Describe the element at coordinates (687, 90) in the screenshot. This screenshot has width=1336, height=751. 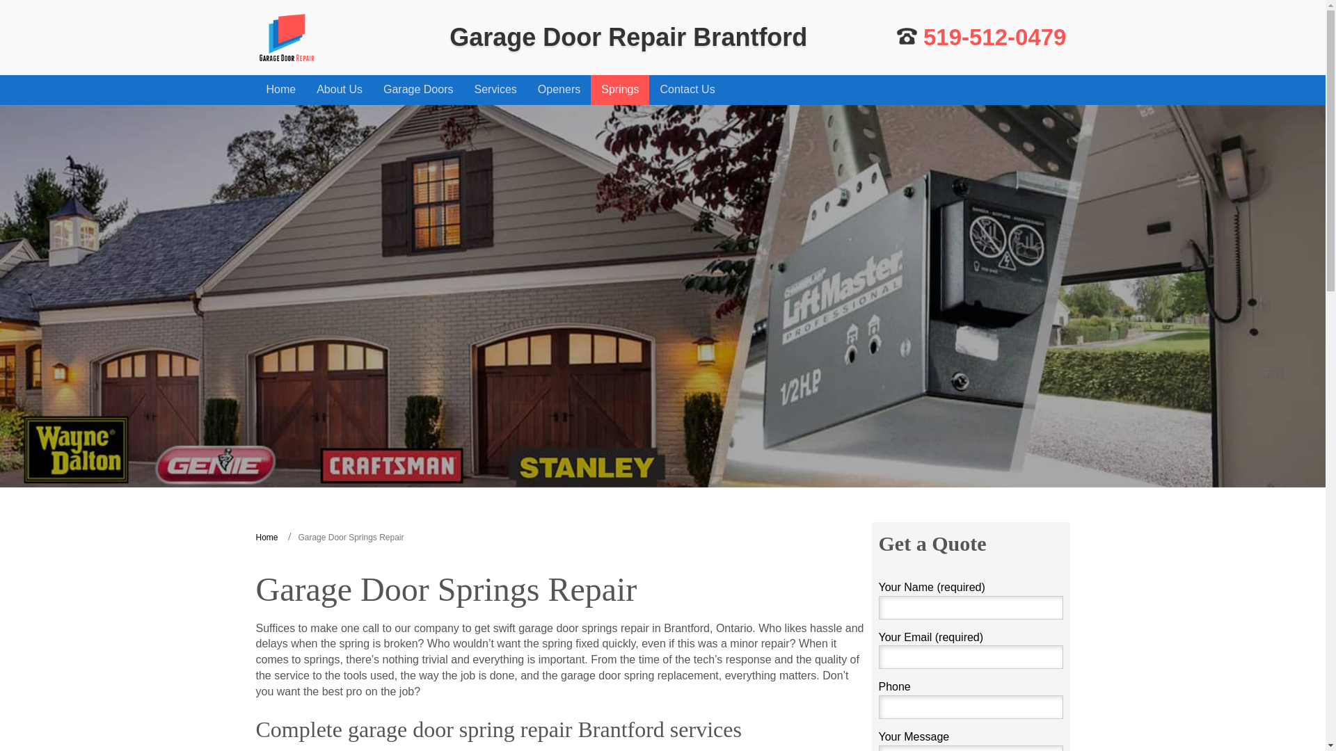
I see `Contact Us` at that location.